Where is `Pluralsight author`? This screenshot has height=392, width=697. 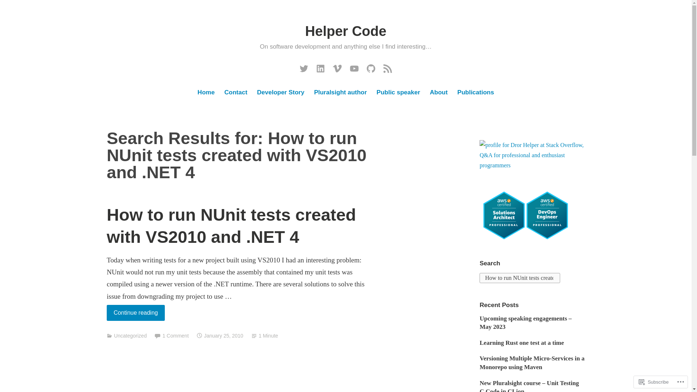 Pluralsight author is located at coordinates (341, 93).